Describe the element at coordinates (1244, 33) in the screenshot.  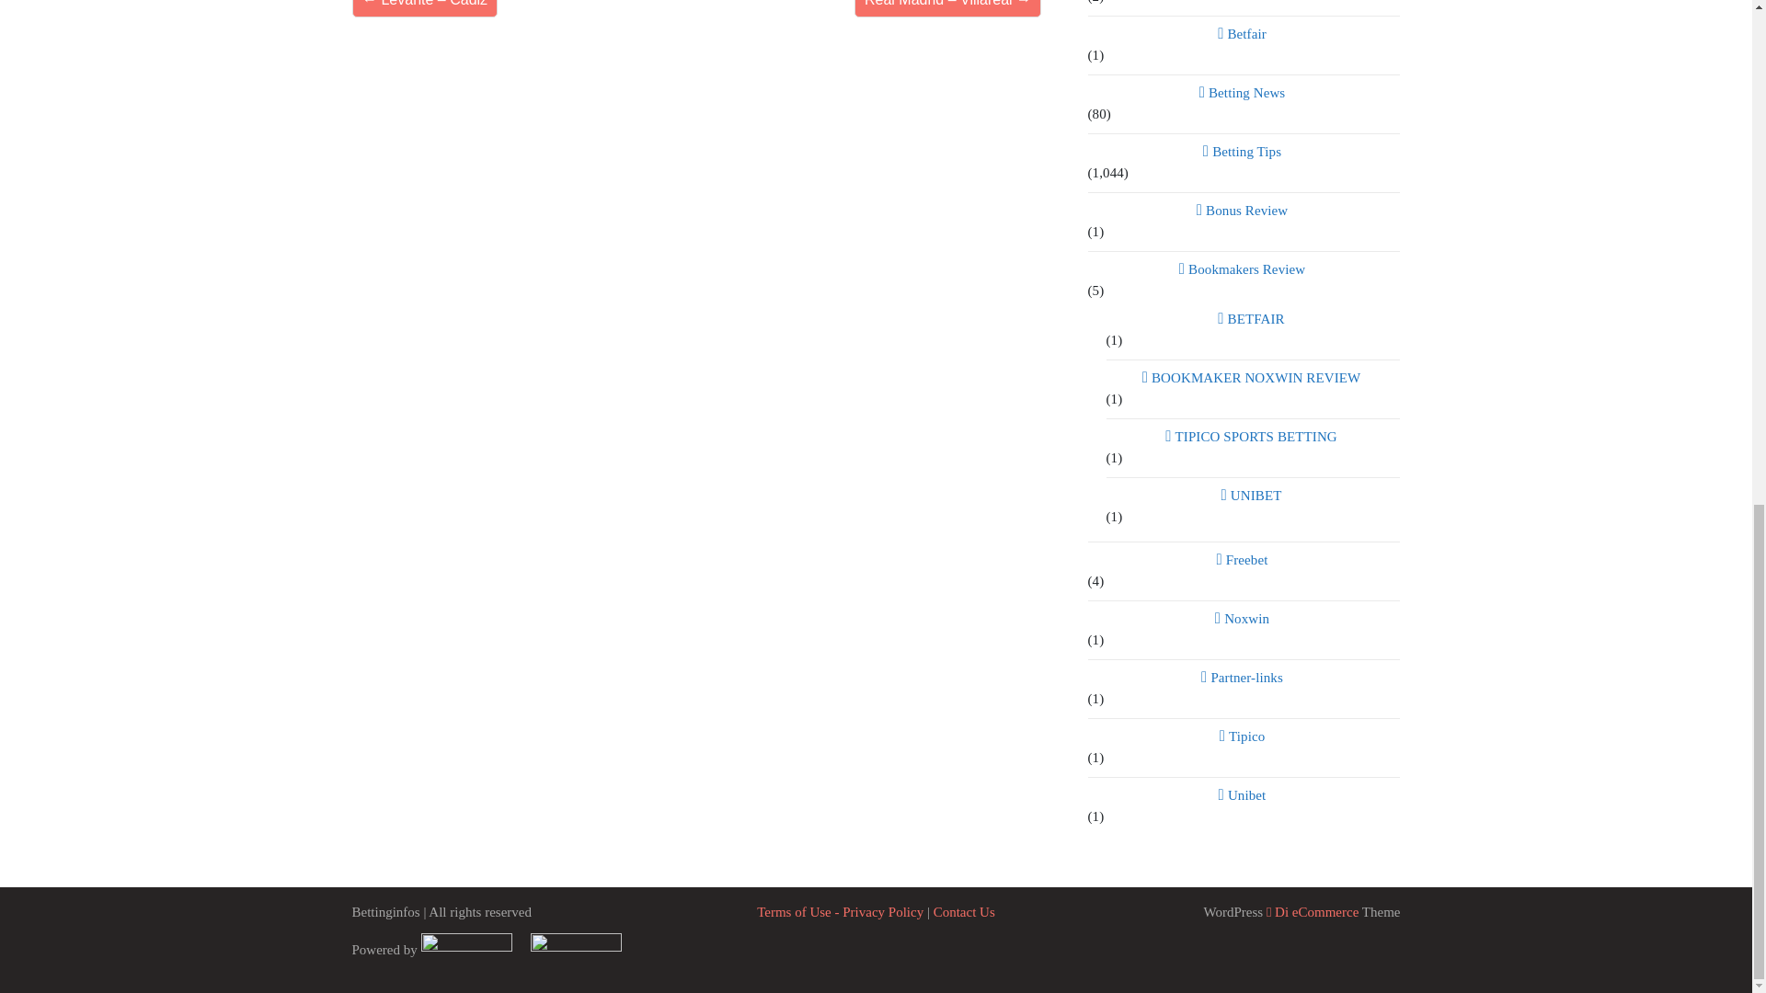
I see `Betfair` at that location.